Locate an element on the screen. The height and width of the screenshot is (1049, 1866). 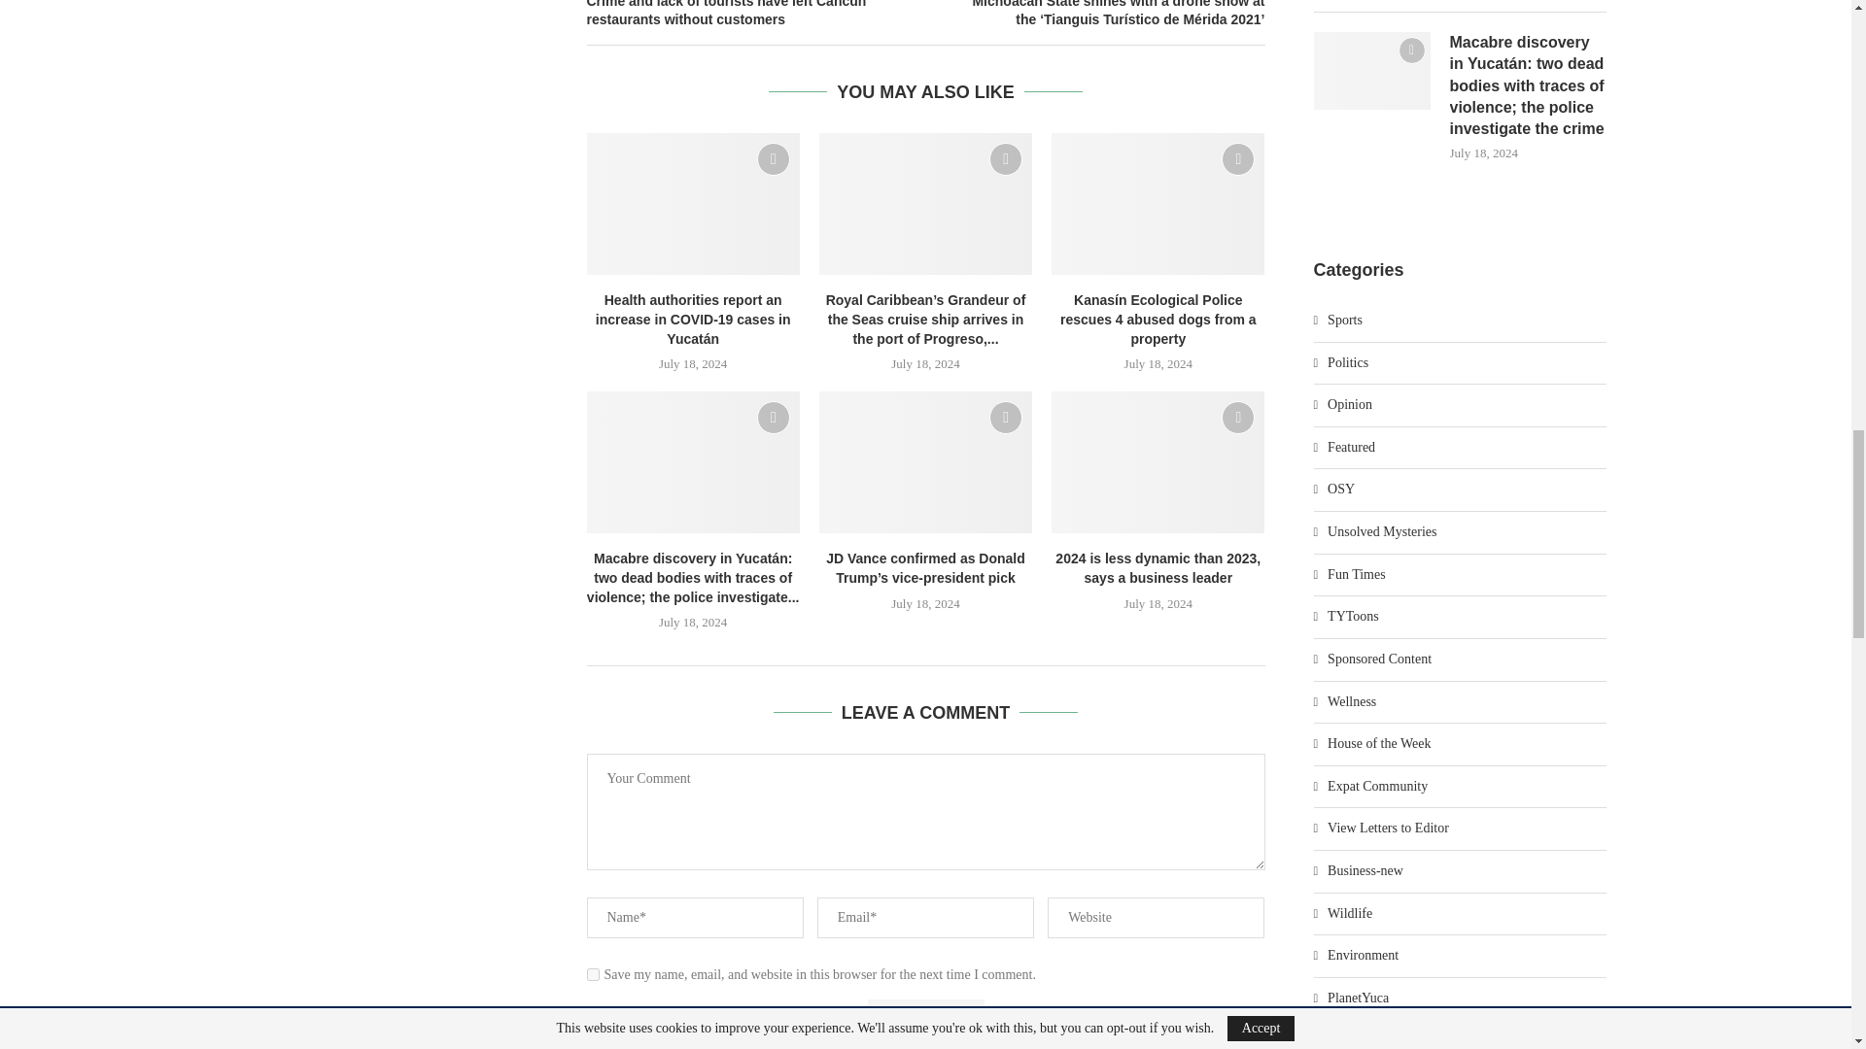
yes is located at coordinates (593, 973).